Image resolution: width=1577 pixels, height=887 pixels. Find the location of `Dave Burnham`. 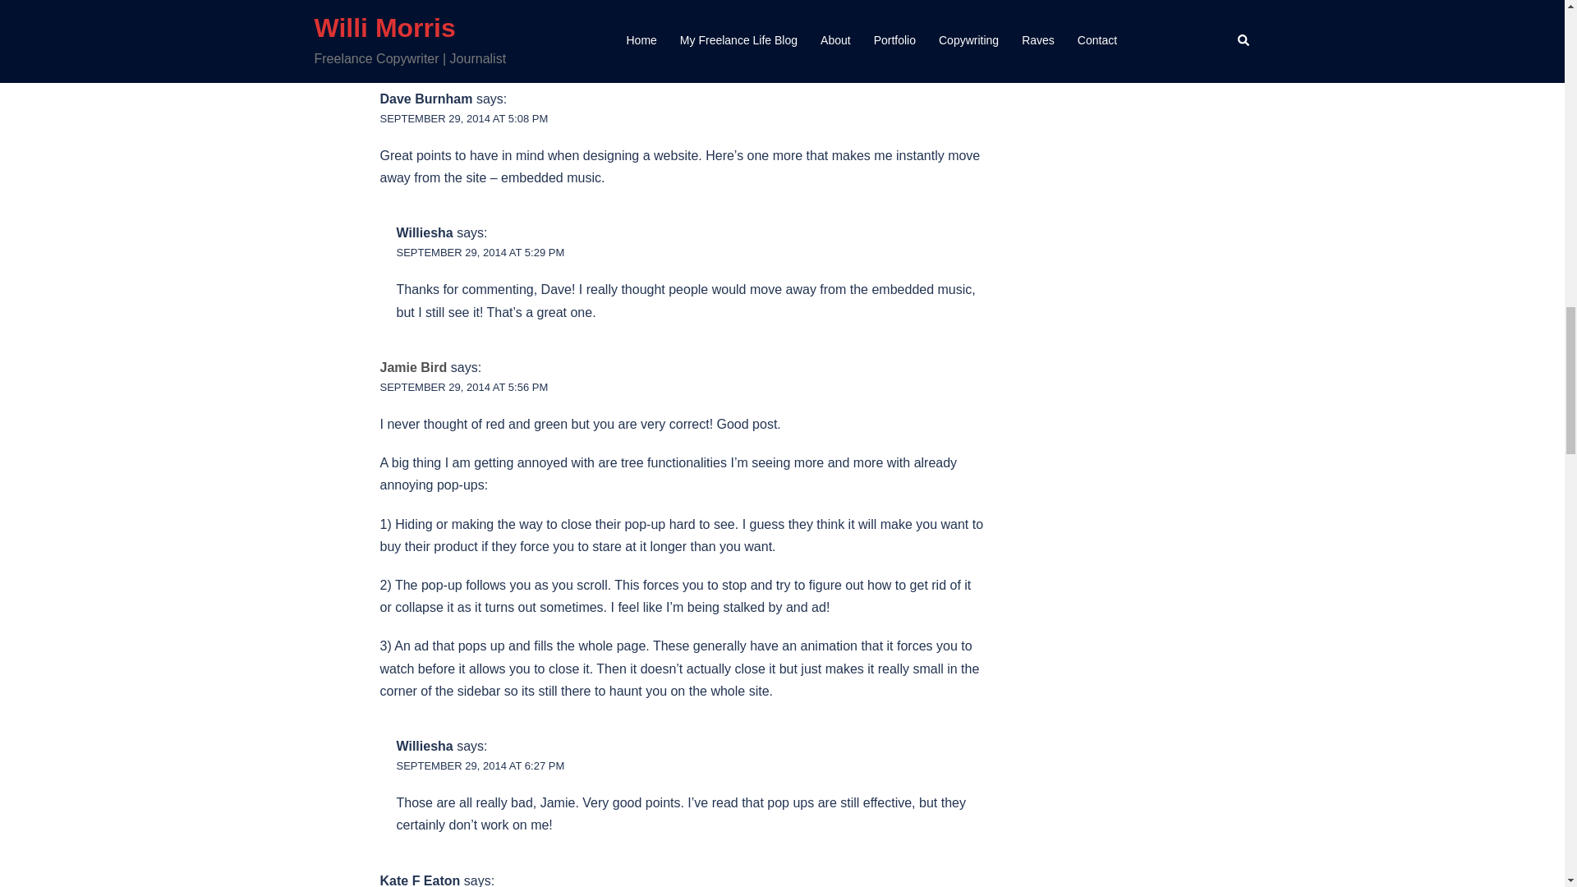

Dave Burnham is located at coordinates (425, 99).